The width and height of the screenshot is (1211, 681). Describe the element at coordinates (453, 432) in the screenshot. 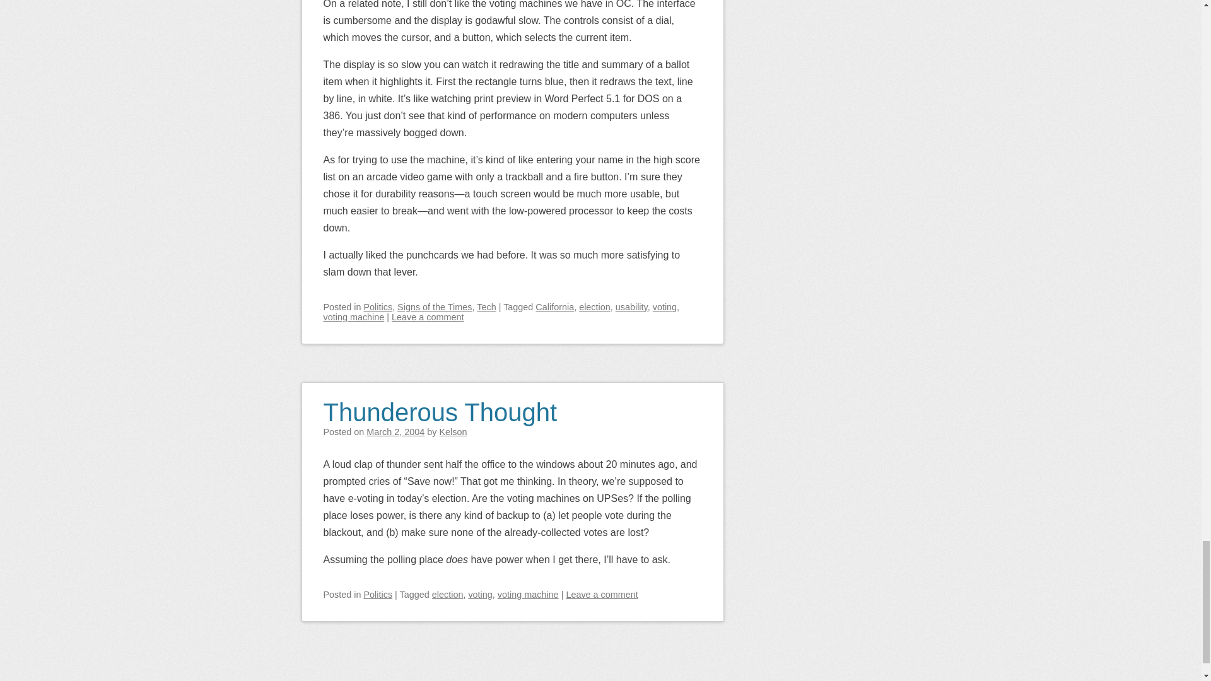

I see `View all posts by Kelson` at that location.